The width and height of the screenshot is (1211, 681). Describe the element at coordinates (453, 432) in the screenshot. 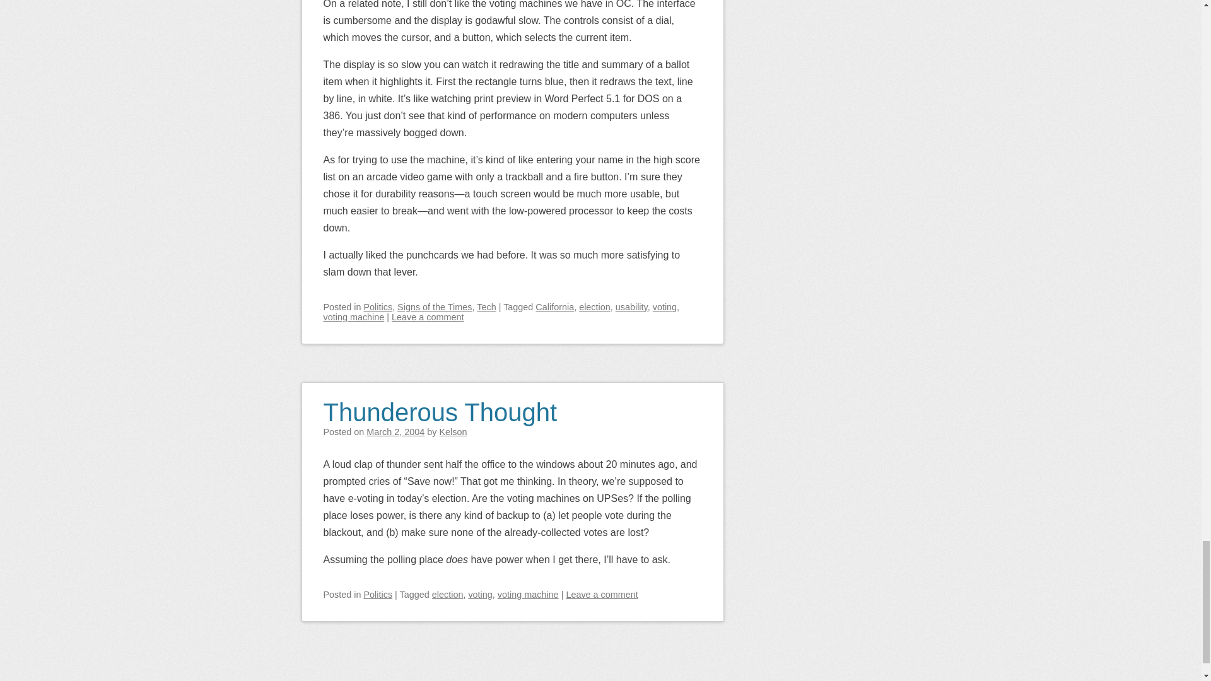

I see `View all posts by Kelson` at that location.